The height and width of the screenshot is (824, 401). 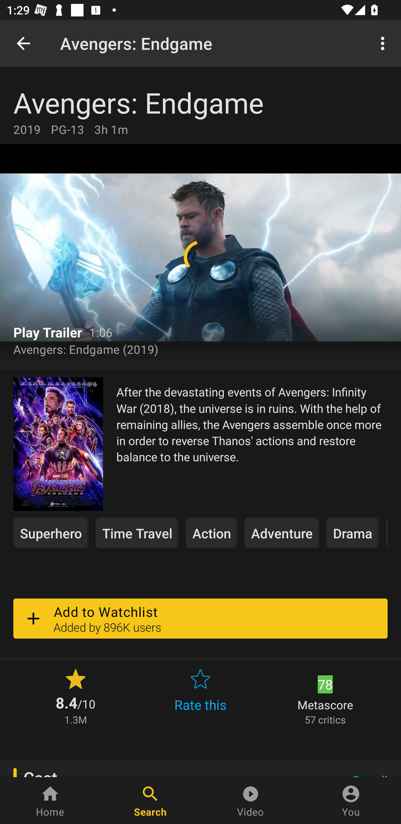 What do you see at coordinates (51, 533) in the screenshot?
I see `Superhero` at bounding box center [51, 533].